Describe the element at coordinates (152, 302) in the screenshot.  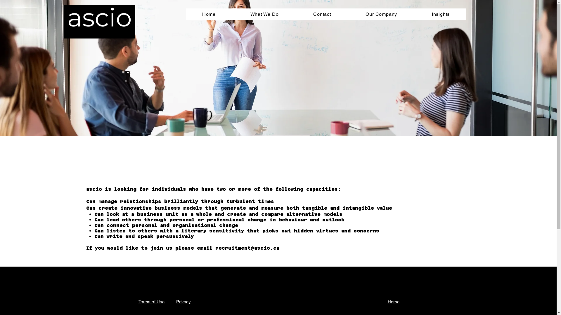
I see `Terms of Use` at that location.